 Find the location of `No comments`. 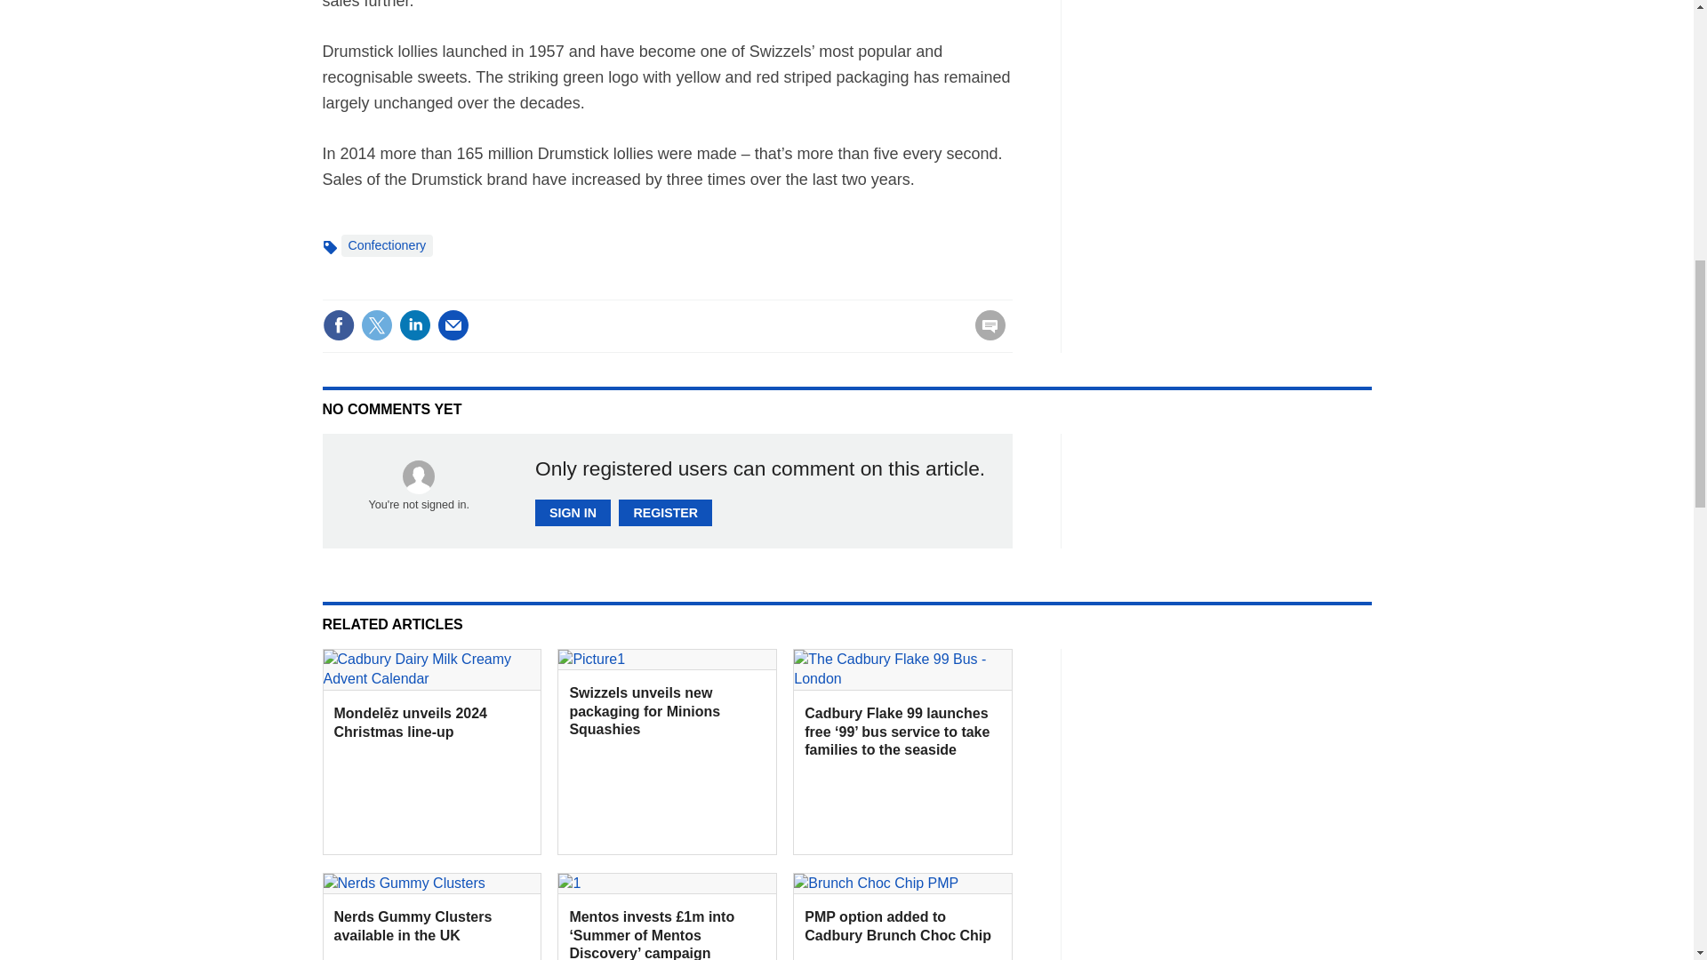

No comments is located at coordinates (985, 336).